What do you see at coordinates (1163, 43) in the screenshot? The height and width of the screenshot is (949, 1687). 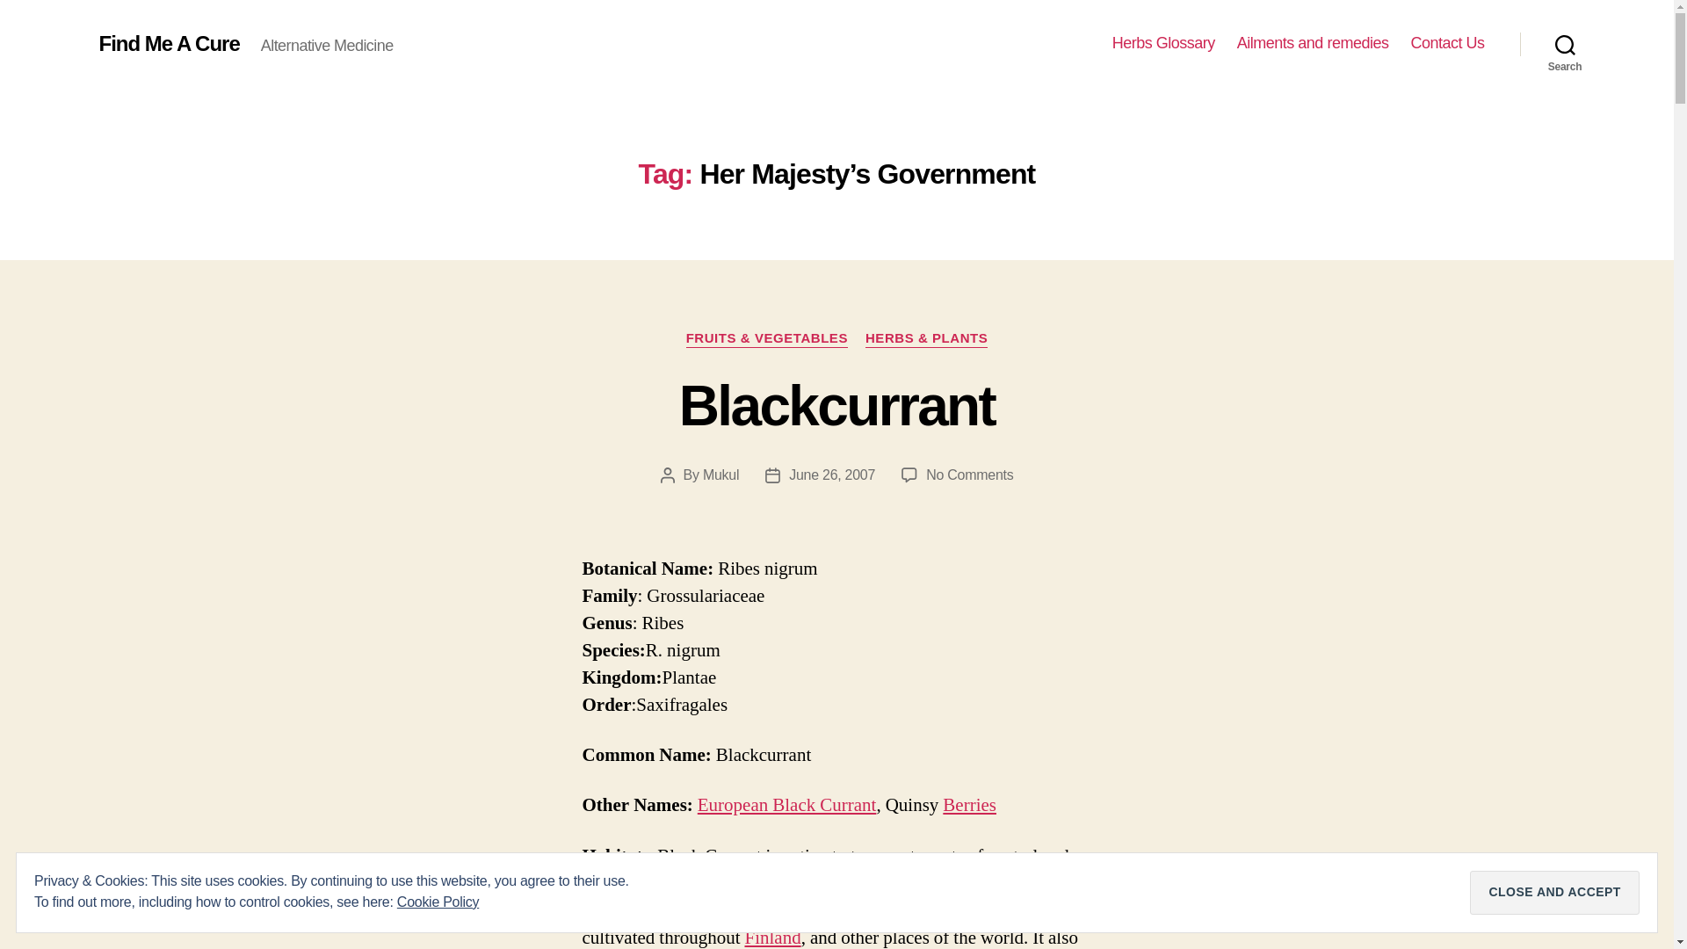 I see `Herbs Glossary` at bounding box center [1163, 43].